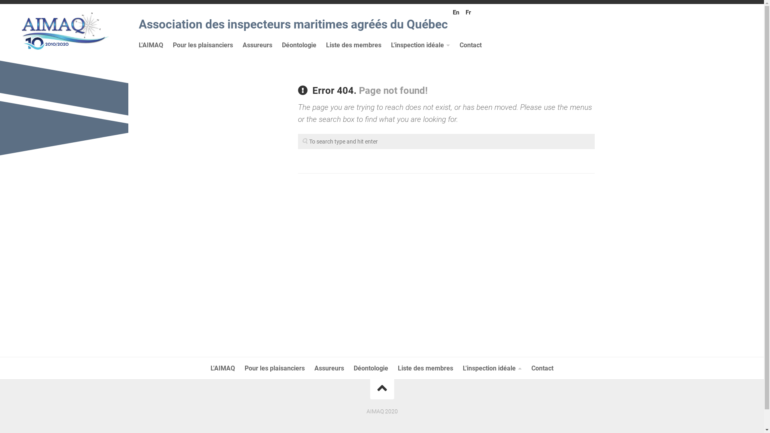  What do you see at coordinates (426, 368) in the screenshot?
I see `Liste des membres` at bounding box center [426, 368].